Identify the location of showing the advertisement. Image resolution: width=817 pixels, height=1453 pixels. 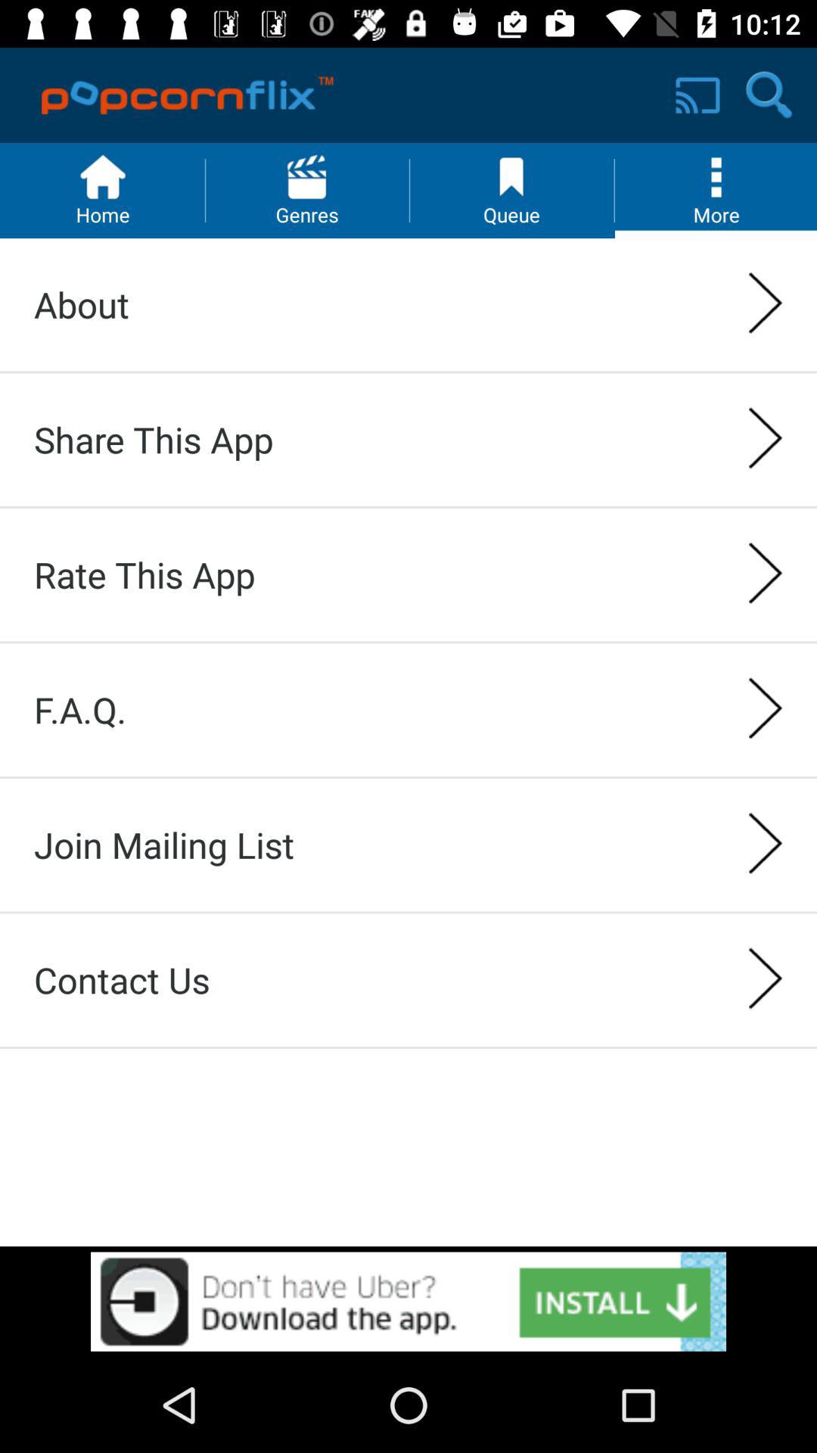
(408, 1302).